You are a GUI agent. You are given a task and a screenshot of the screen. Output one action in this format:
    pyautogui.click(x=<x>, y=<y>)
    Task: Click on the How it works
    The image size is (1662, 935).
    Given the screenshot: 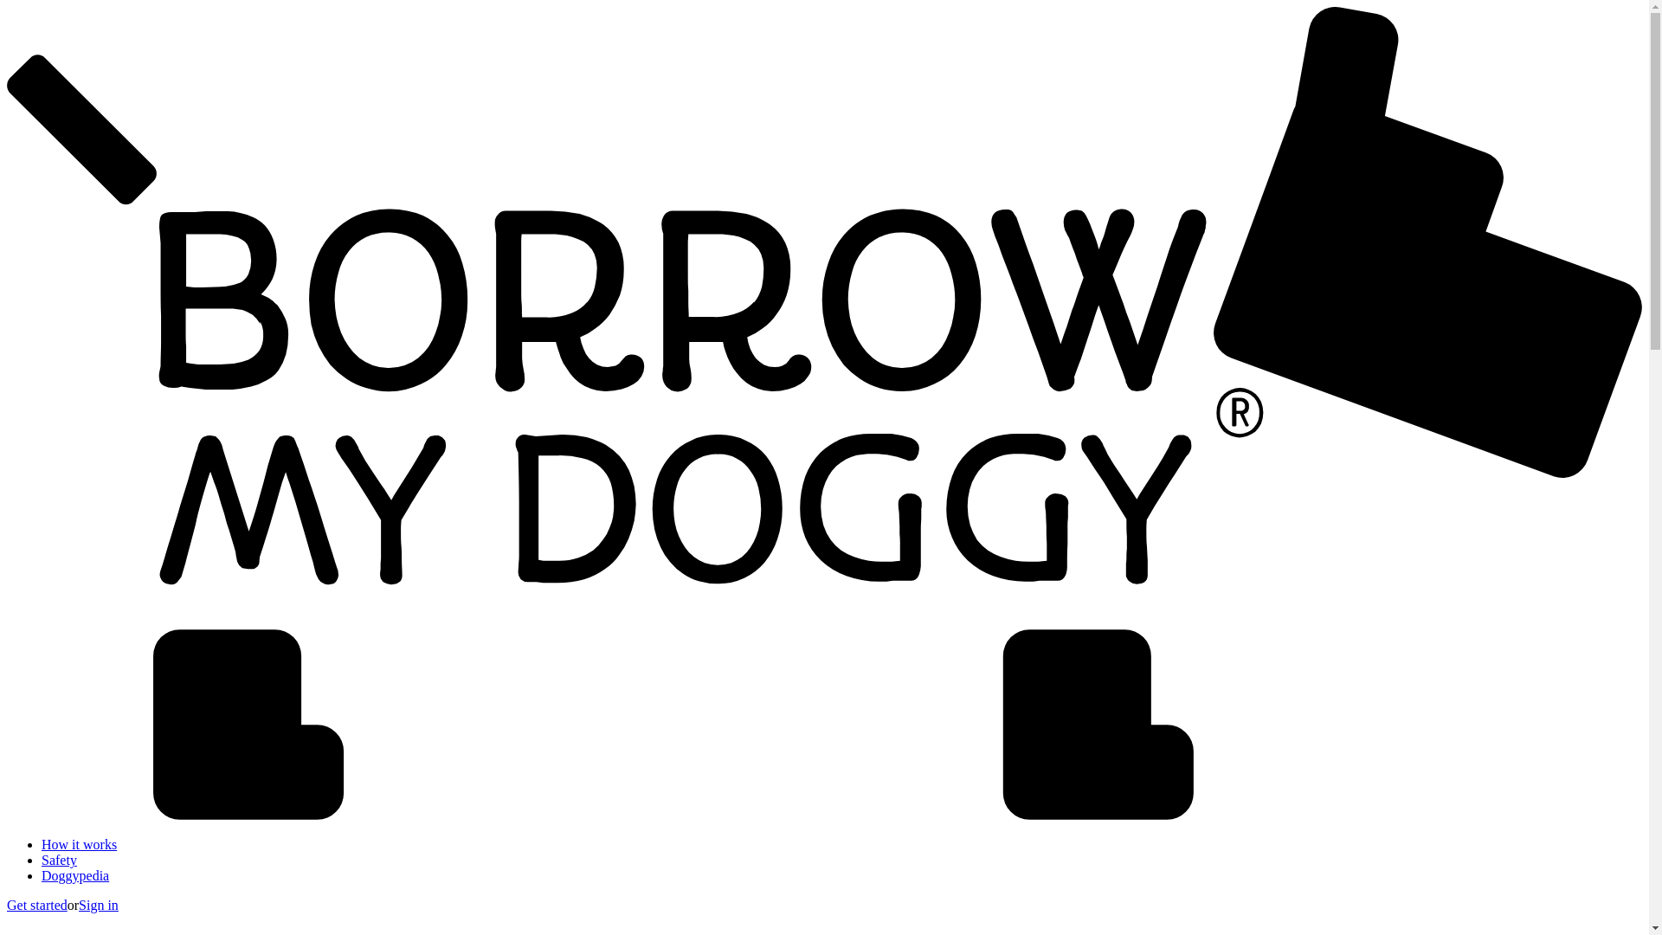 What is the action you would take?
    pyautogui.click(x=79, y=843)
    